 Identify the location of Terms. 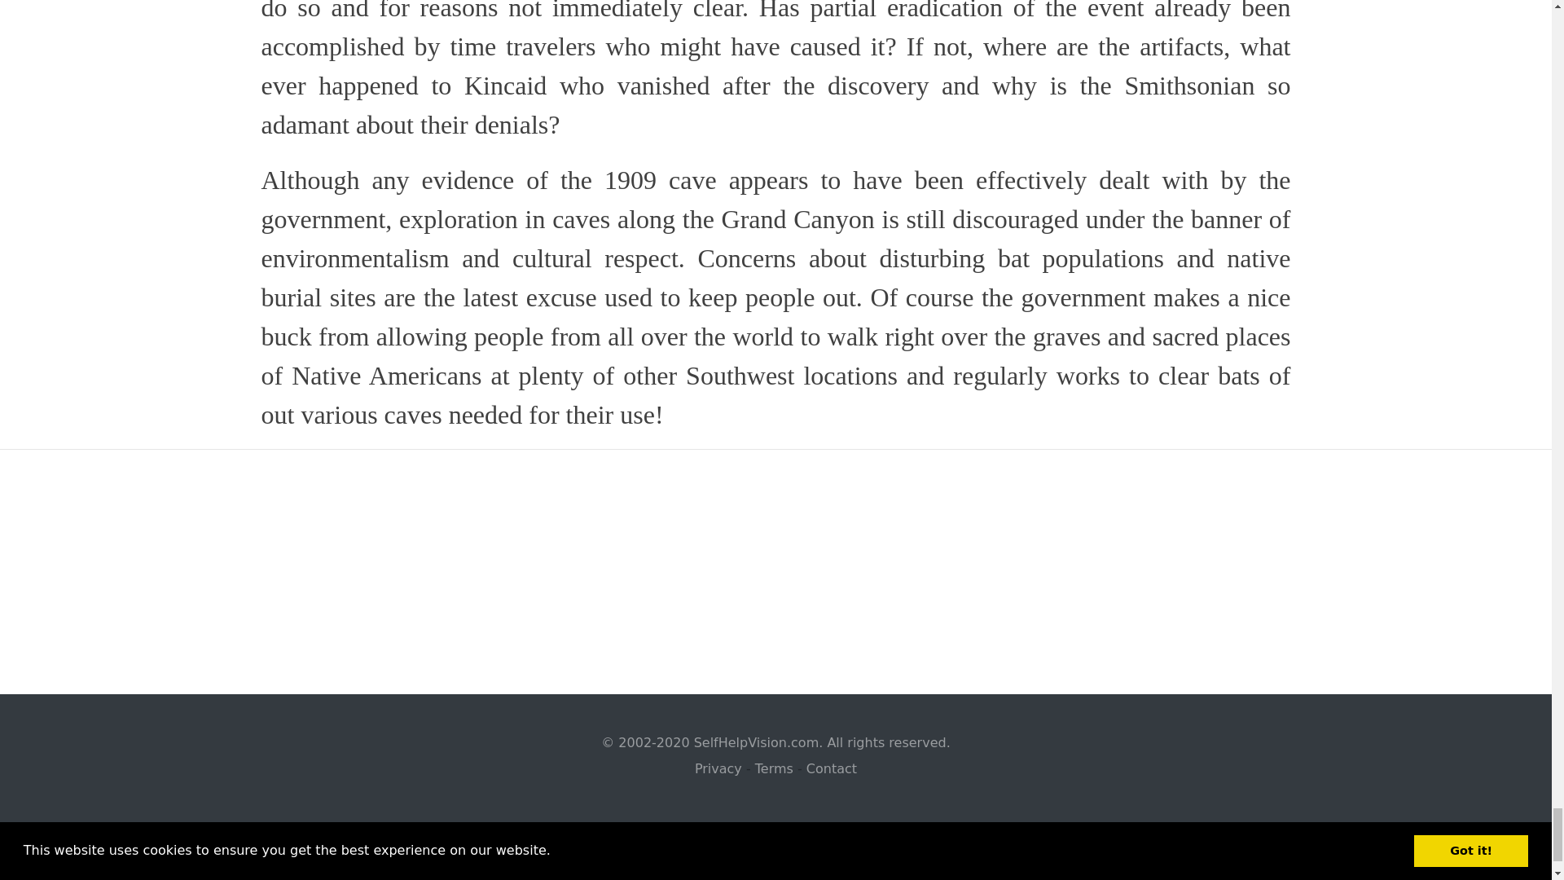
(774, 768).